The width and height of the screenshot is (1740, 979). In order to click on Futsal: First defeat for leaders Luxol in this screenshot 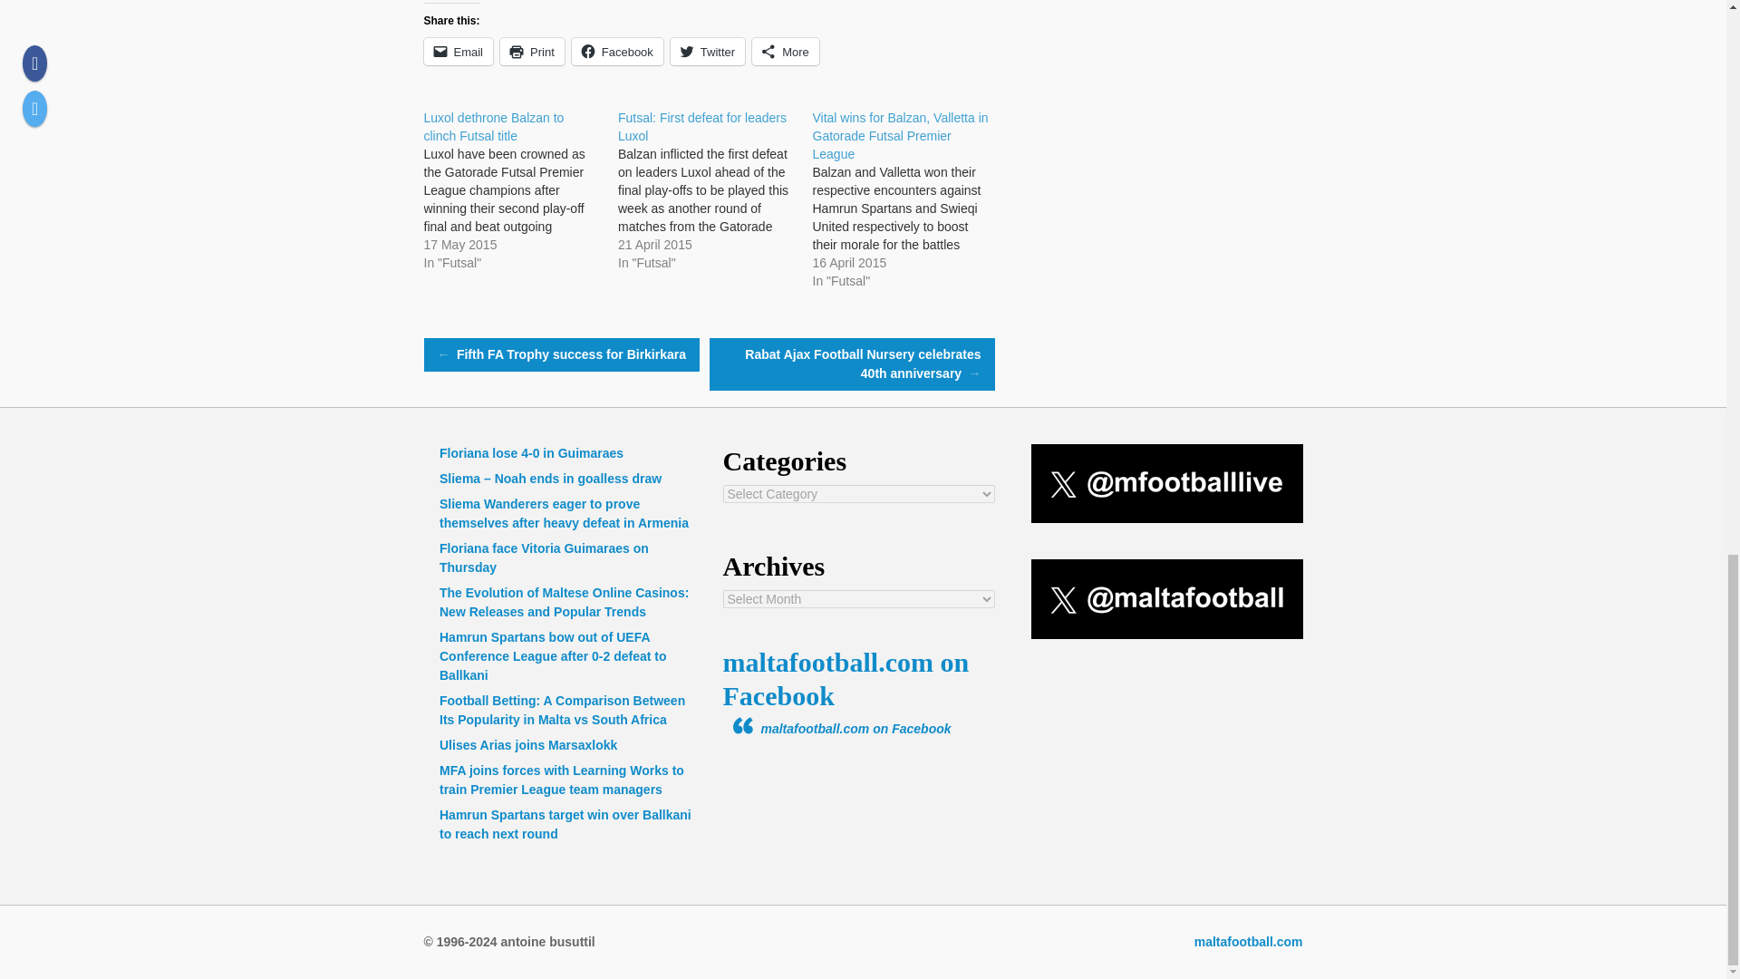, I will do `click(701, 127)`.